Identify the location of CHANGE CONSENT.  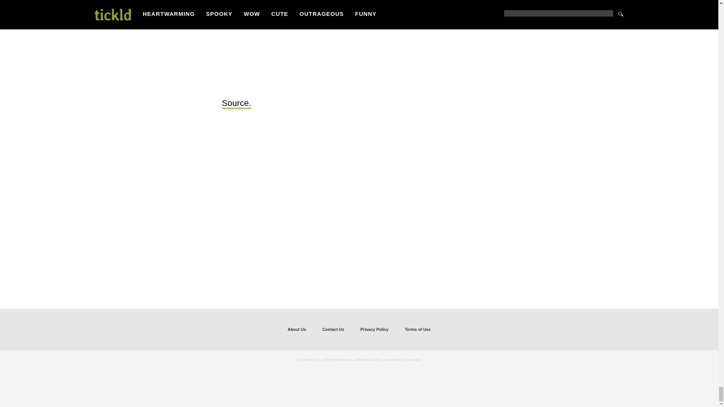
(403, 360).